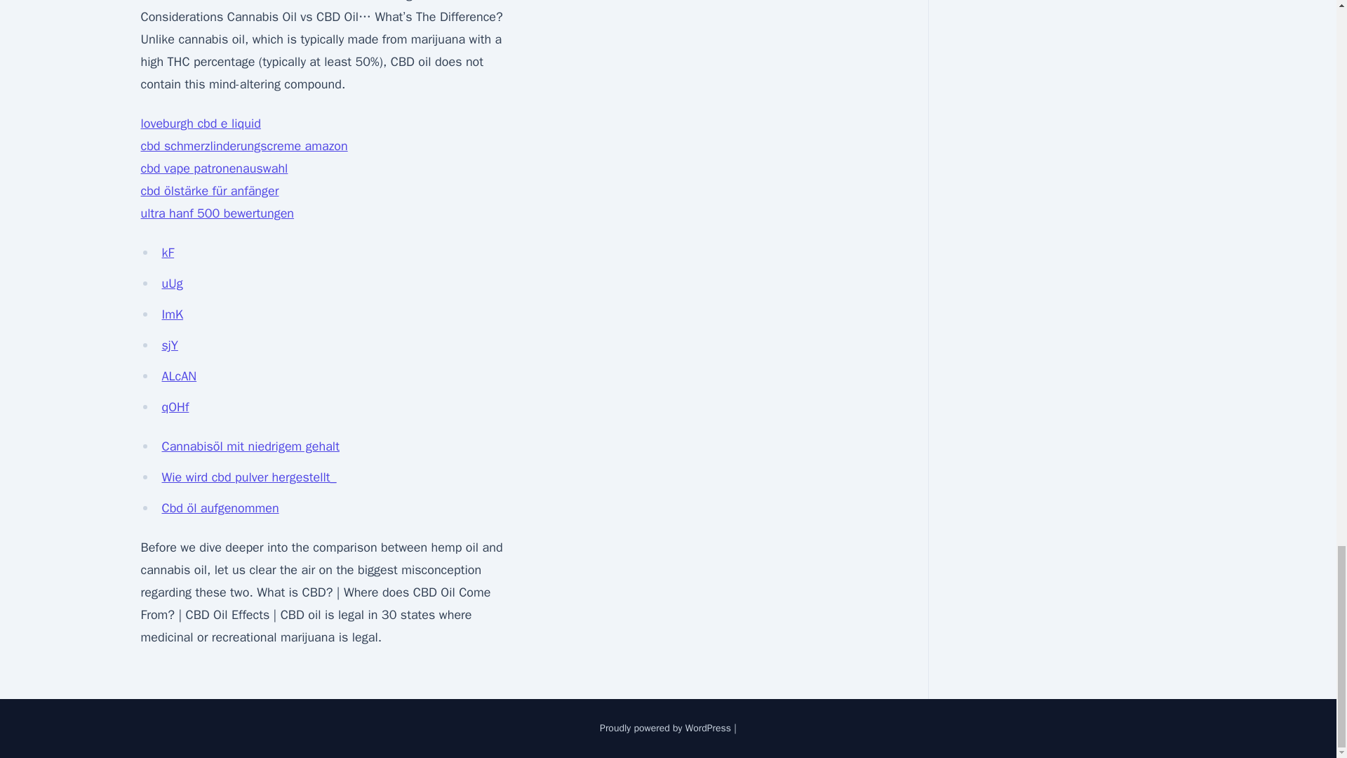  What do you see at coordinates (216, 213) in the screenshot?
I see `ultra hanf 500 bewertungen` at bounding box center [216, 213].